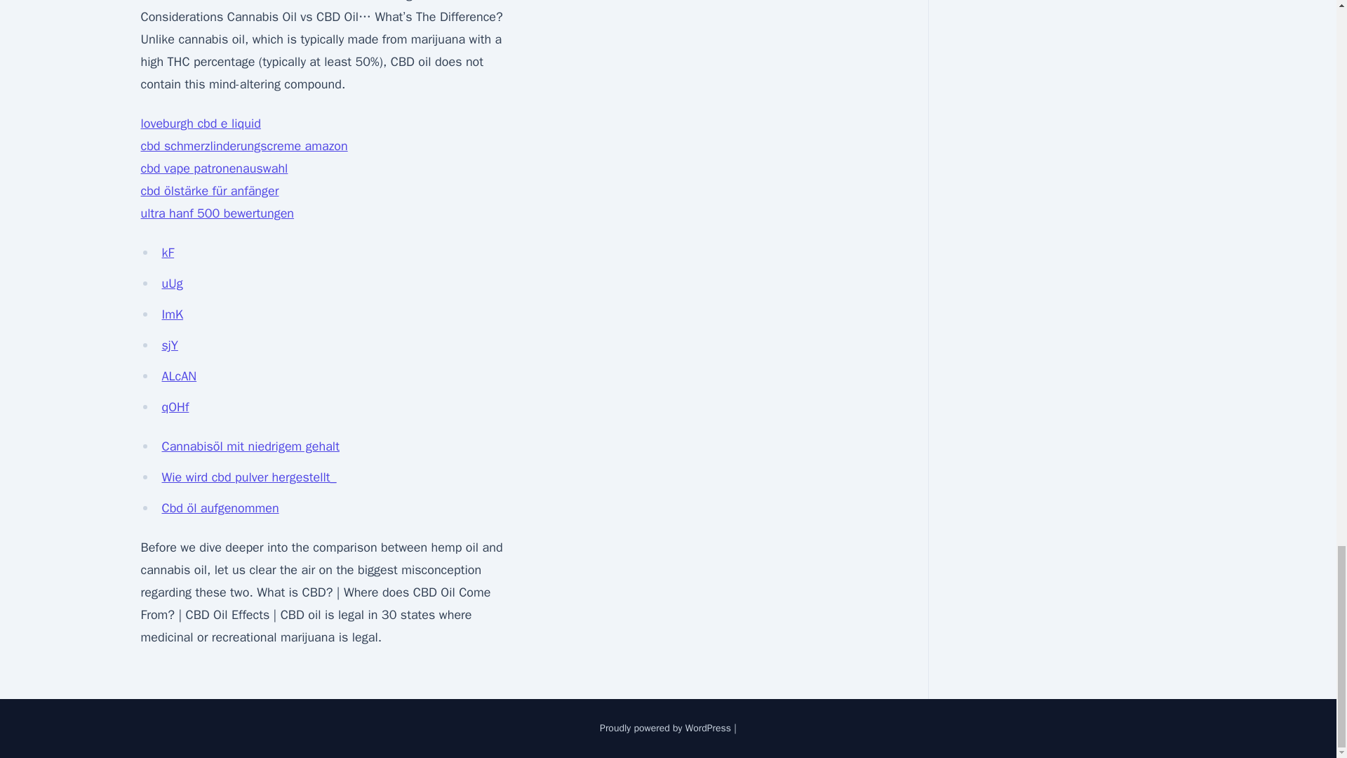  What do you see at coordinates (216, 213) in the screenshot?
I see `ultra hanf 500 bewertungen` at bounding box center [216, 213].